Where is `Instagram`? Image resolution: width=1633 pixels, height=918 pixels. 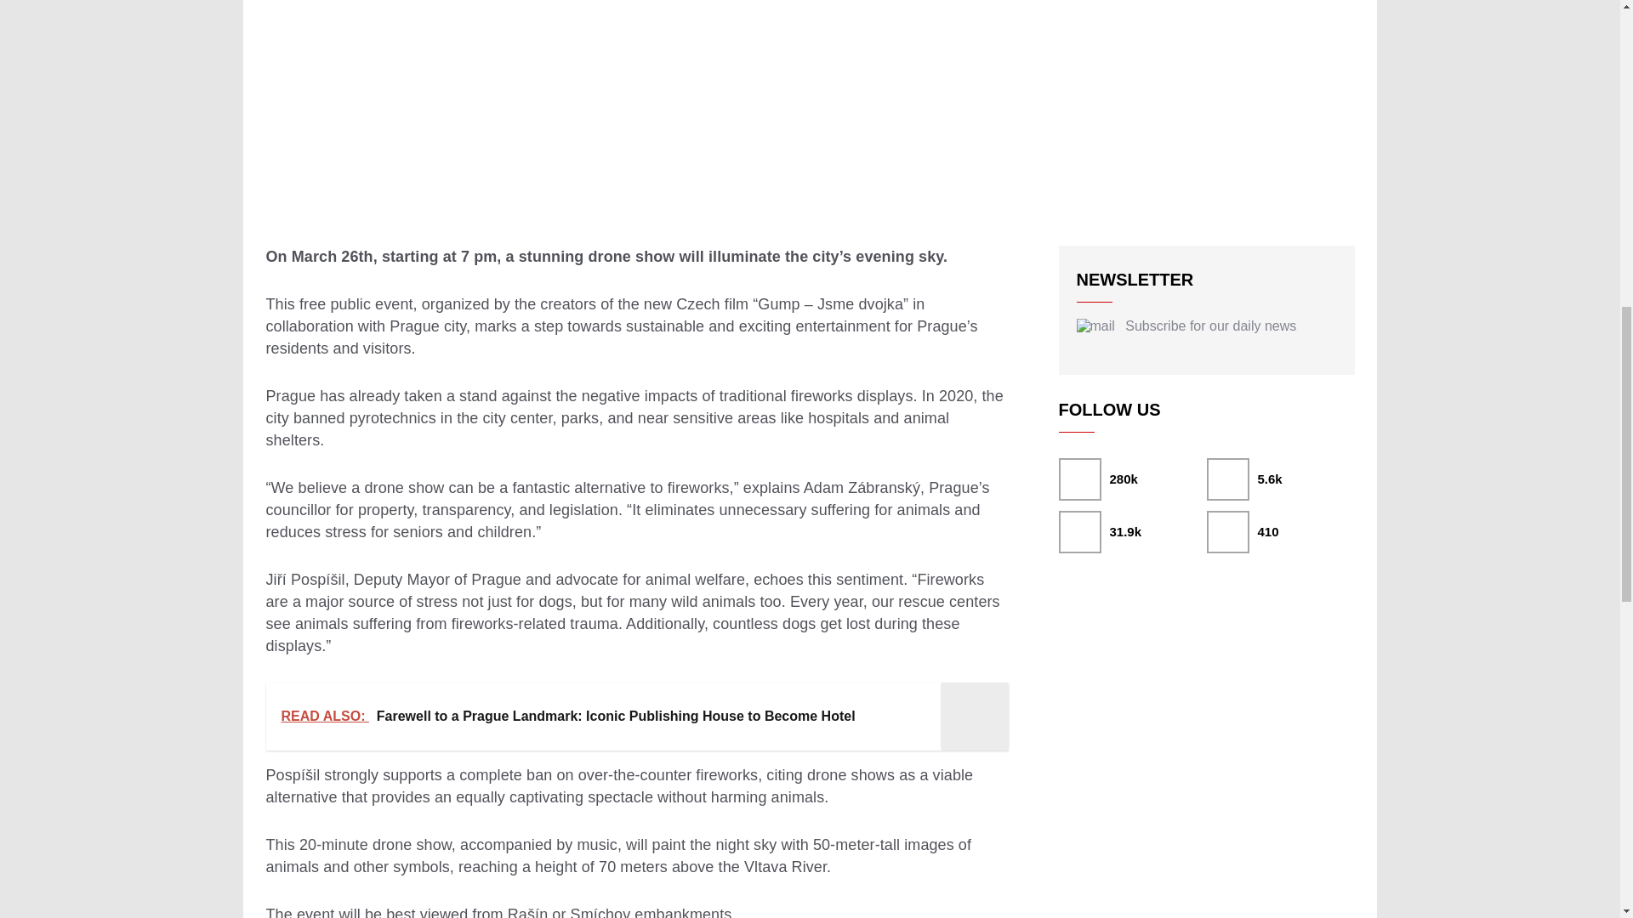 Instagram is located at coordinates (1132, 532).